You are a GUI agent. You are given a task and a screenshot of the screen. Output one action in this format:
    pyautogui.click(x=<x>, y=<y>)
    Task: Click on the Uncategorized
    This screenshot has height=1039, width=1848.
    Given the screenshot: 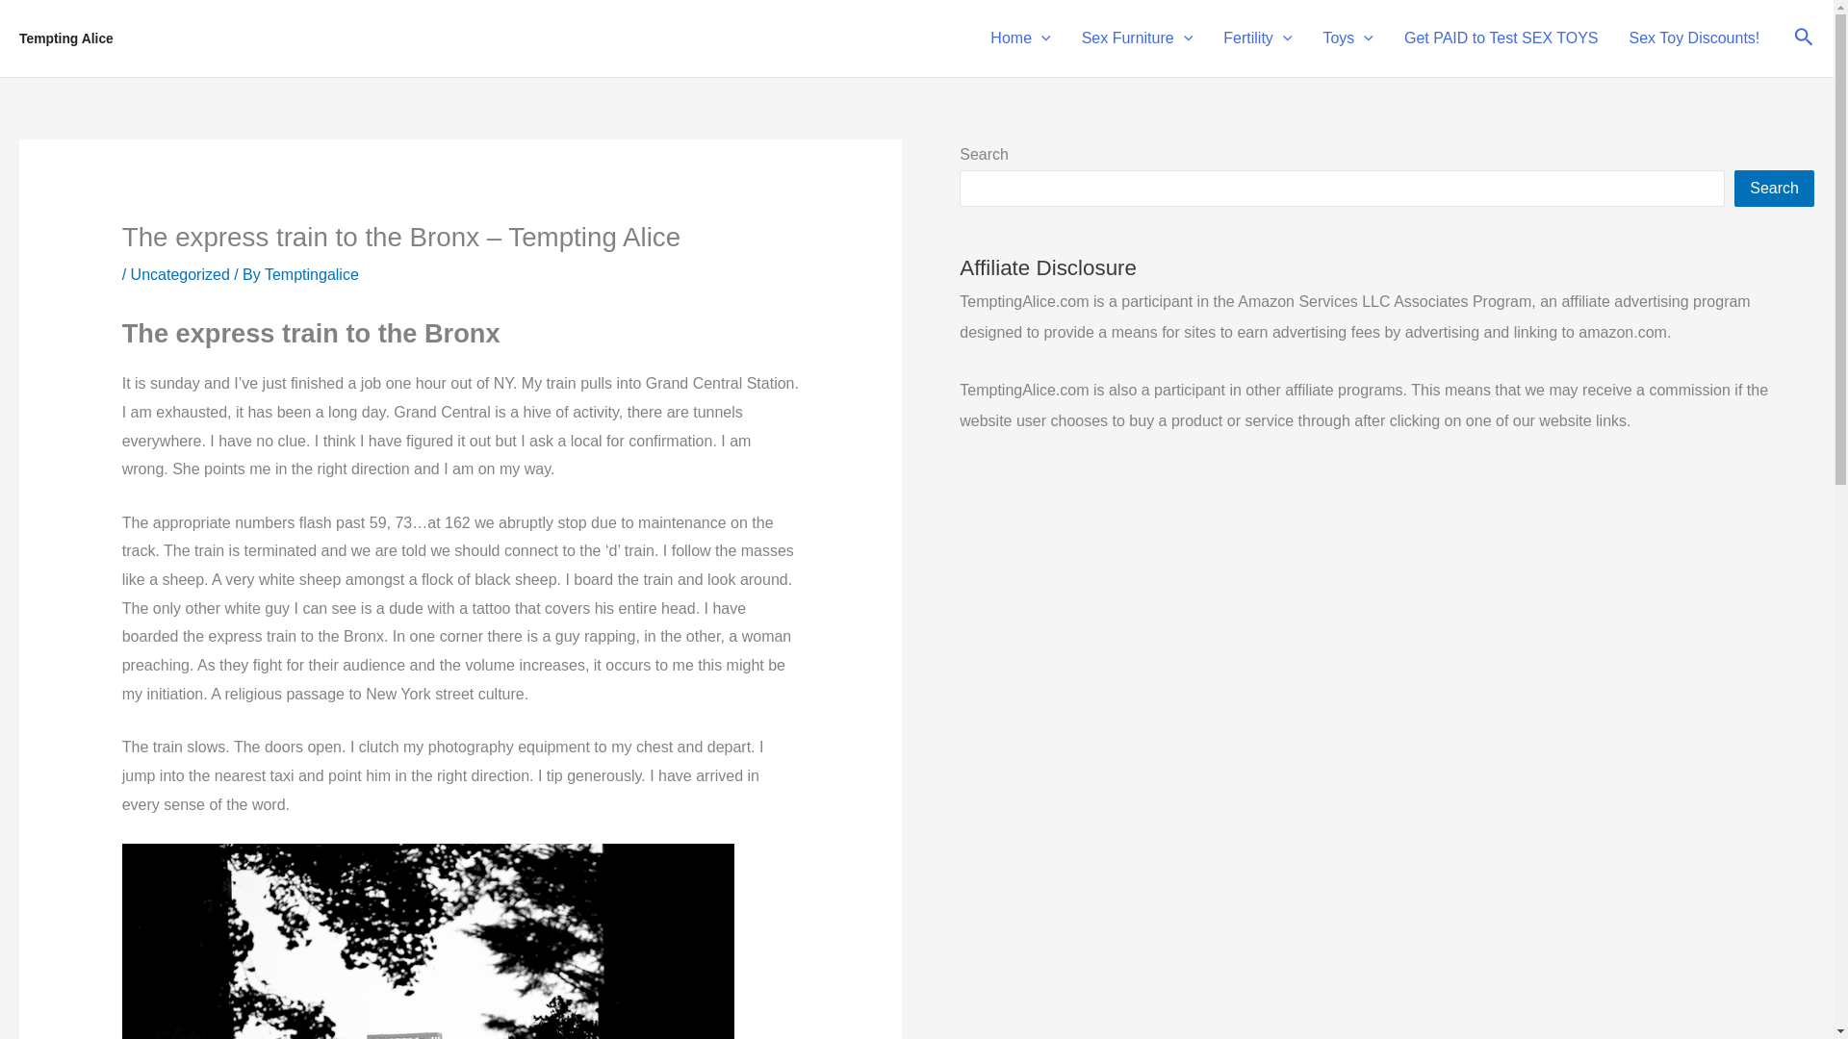 What is the action you would take?
    pyautogui.click(x=180, y=273)
    